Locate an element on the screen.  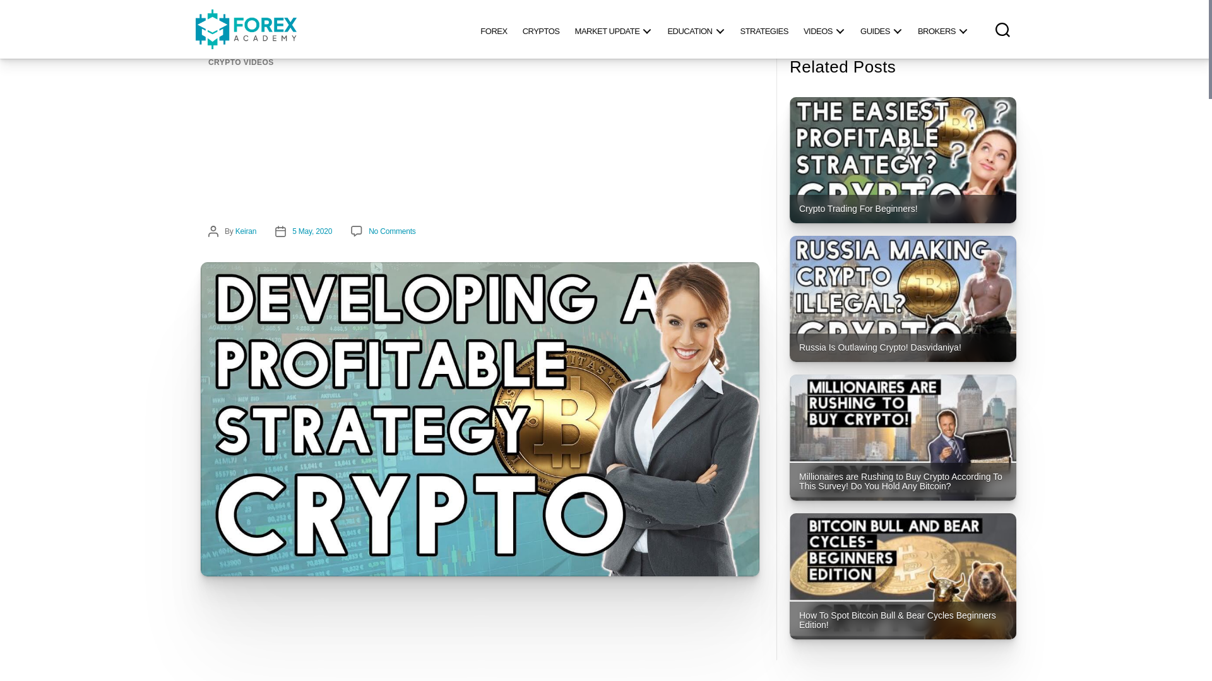
VIDEOS is located at coordinates (824, 29).